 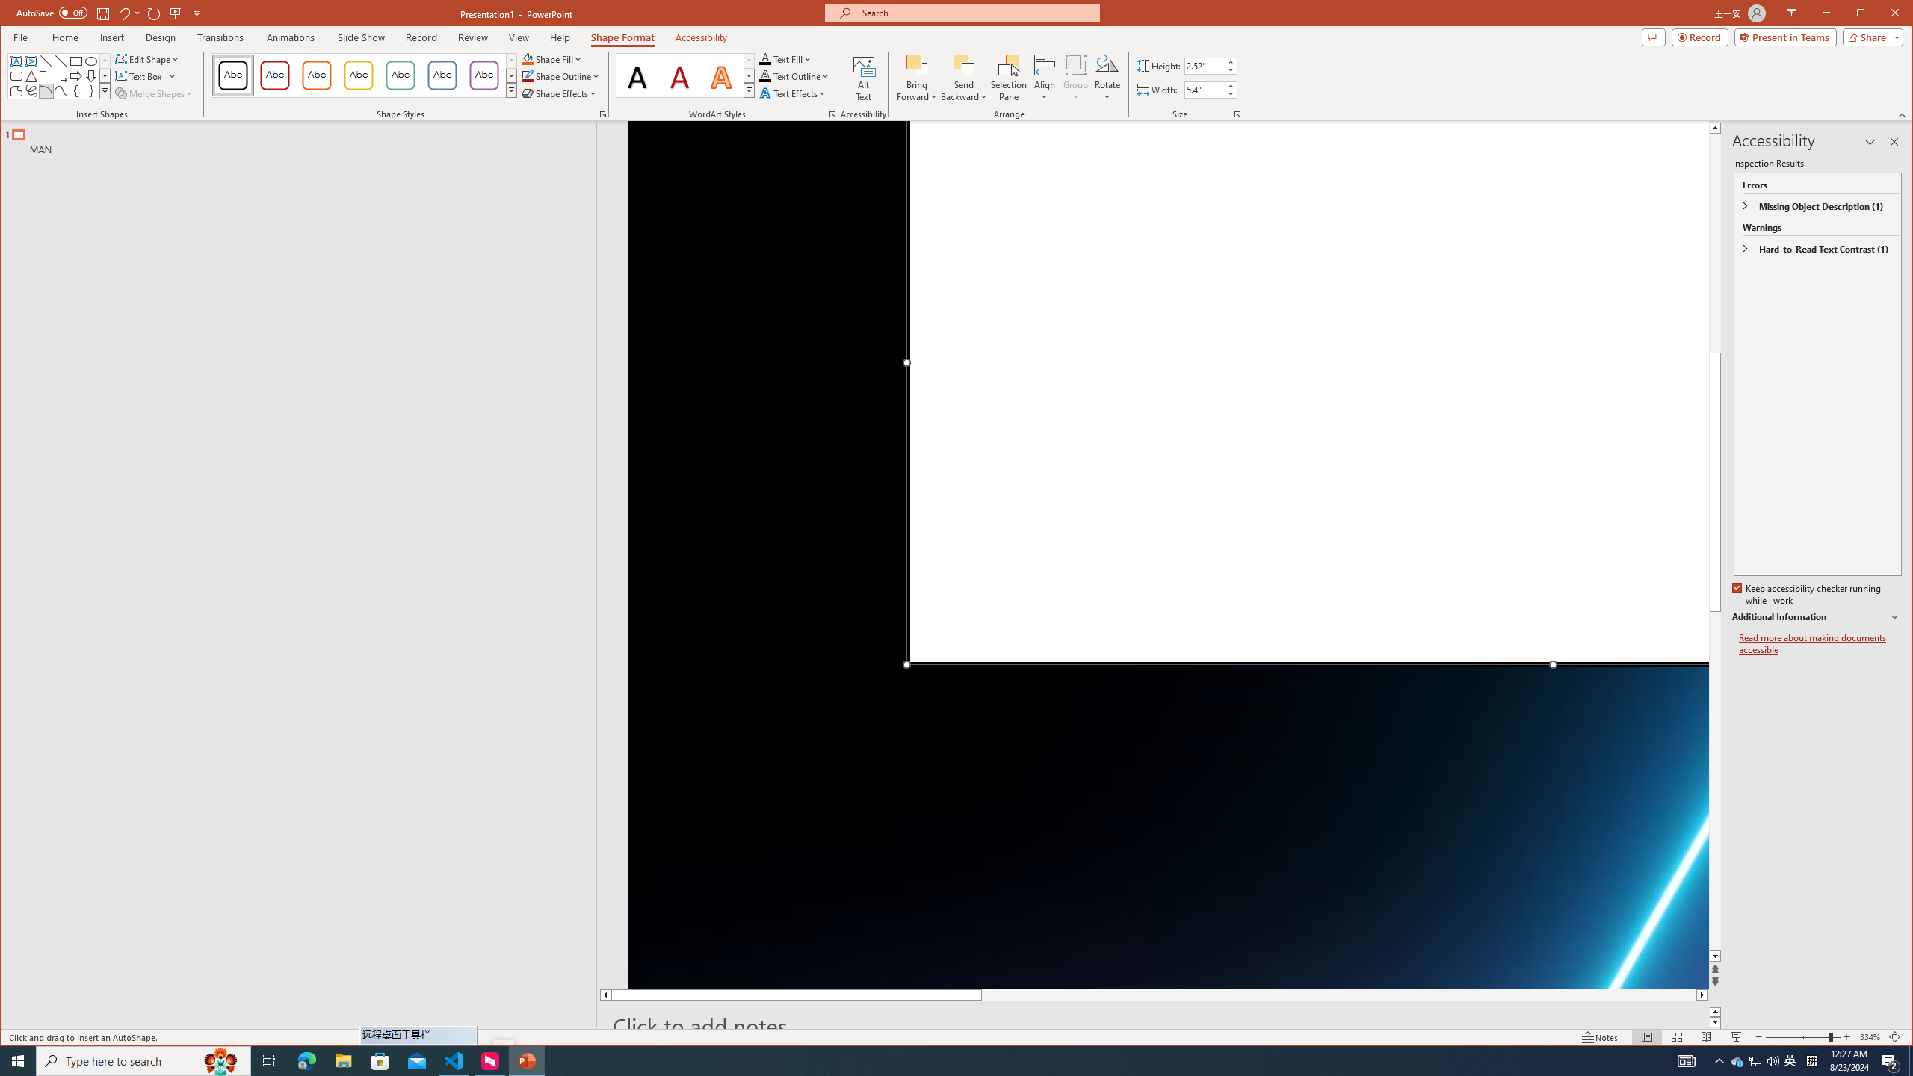 What do you see at coordinates (16, 91) in the screenshot?
I see `Freeform: Shape` at bounding box center [16, 91].